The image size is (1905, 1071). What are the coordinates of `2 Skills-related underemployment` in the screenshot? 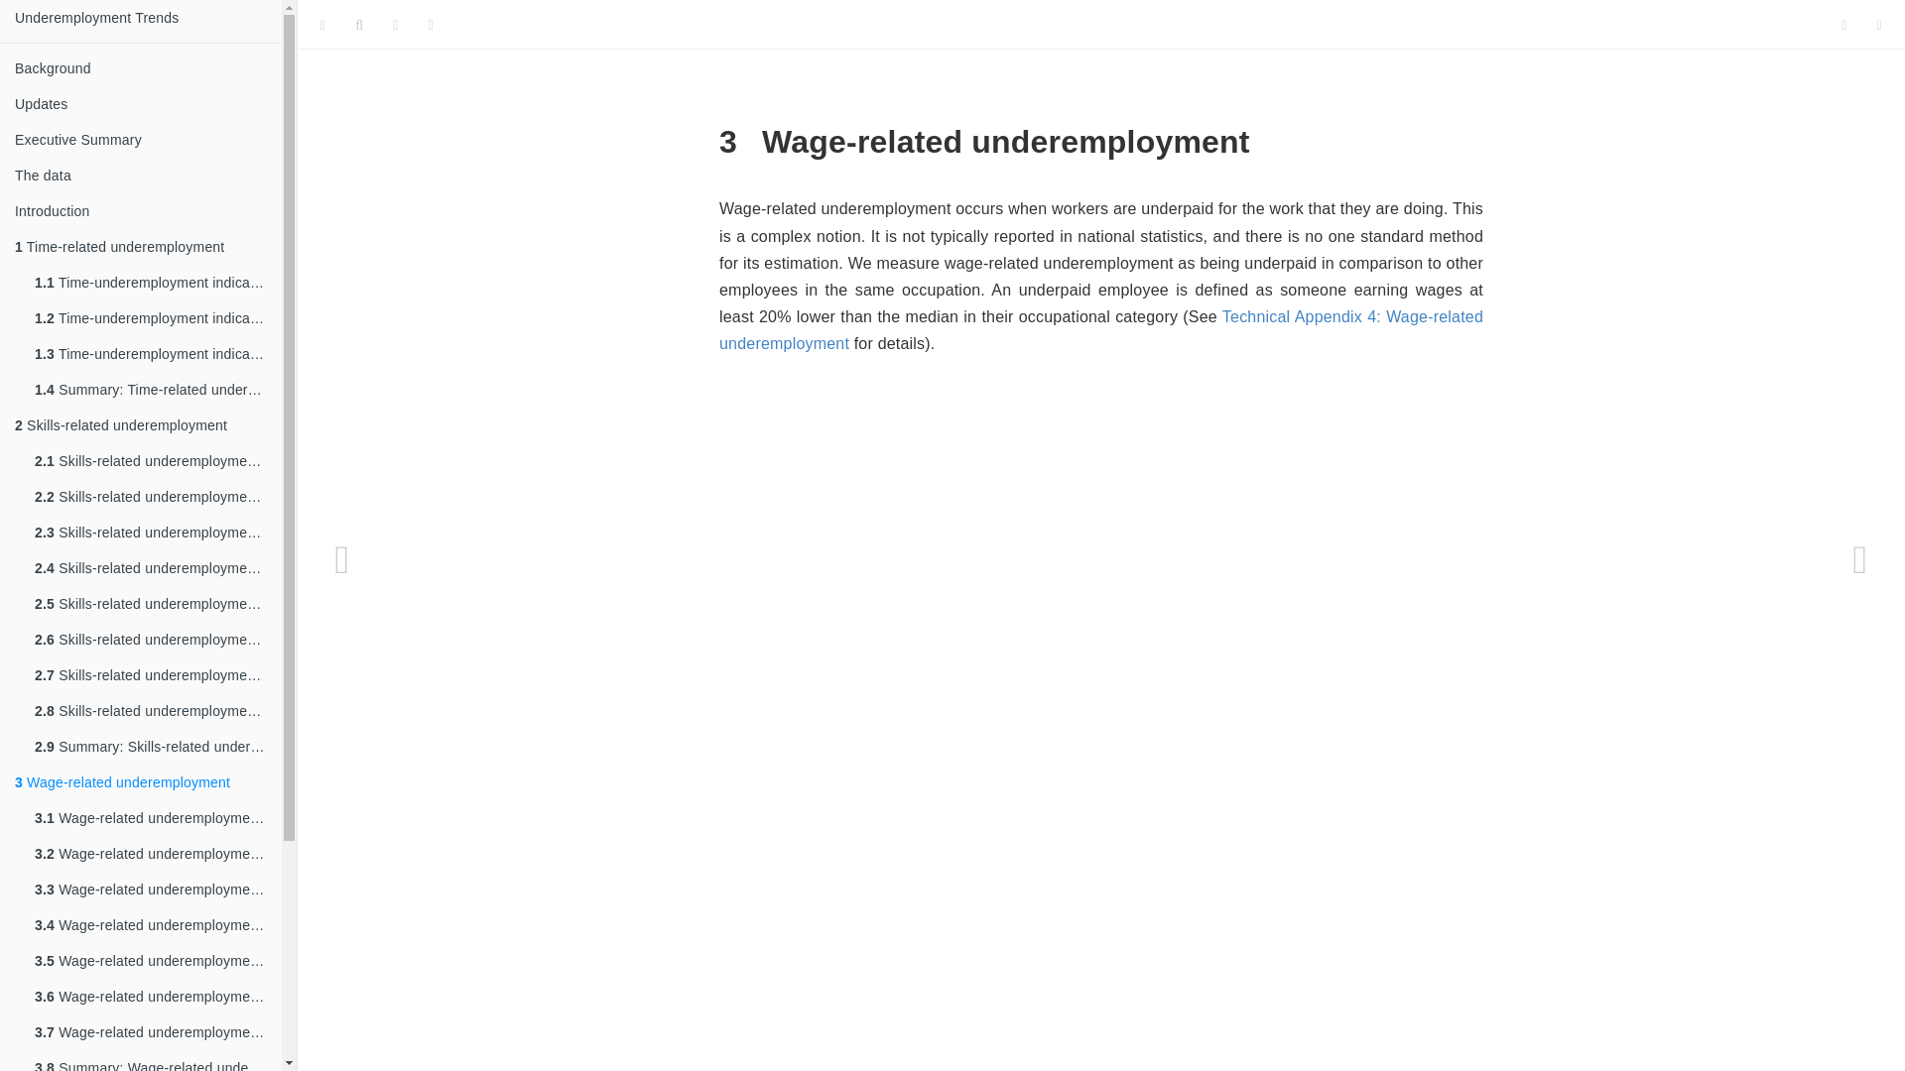 It's located at (141, 425).